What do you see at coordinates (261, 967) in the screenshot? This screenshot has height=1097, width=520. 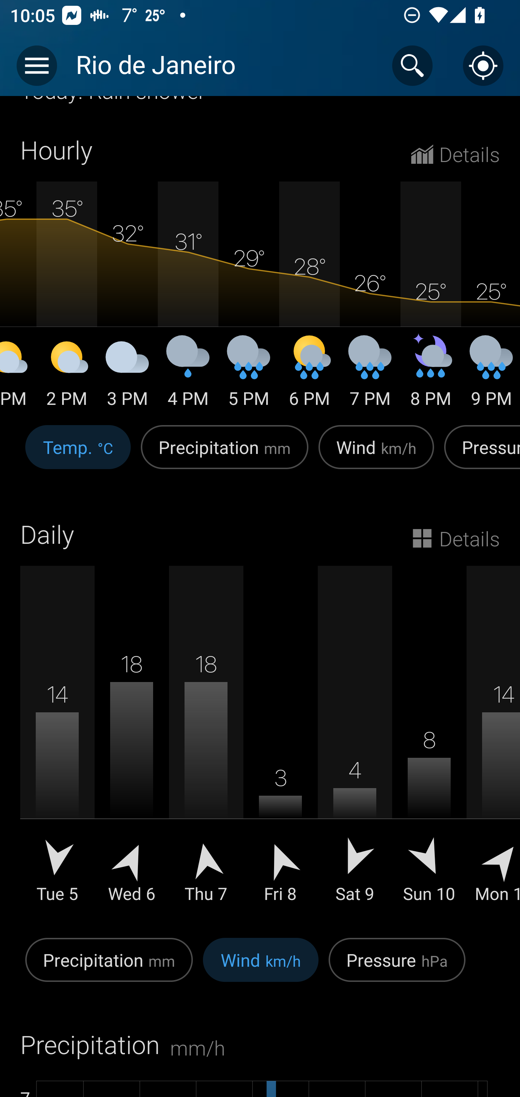 I see `Wind km/h` at bounding box center [261, 967].